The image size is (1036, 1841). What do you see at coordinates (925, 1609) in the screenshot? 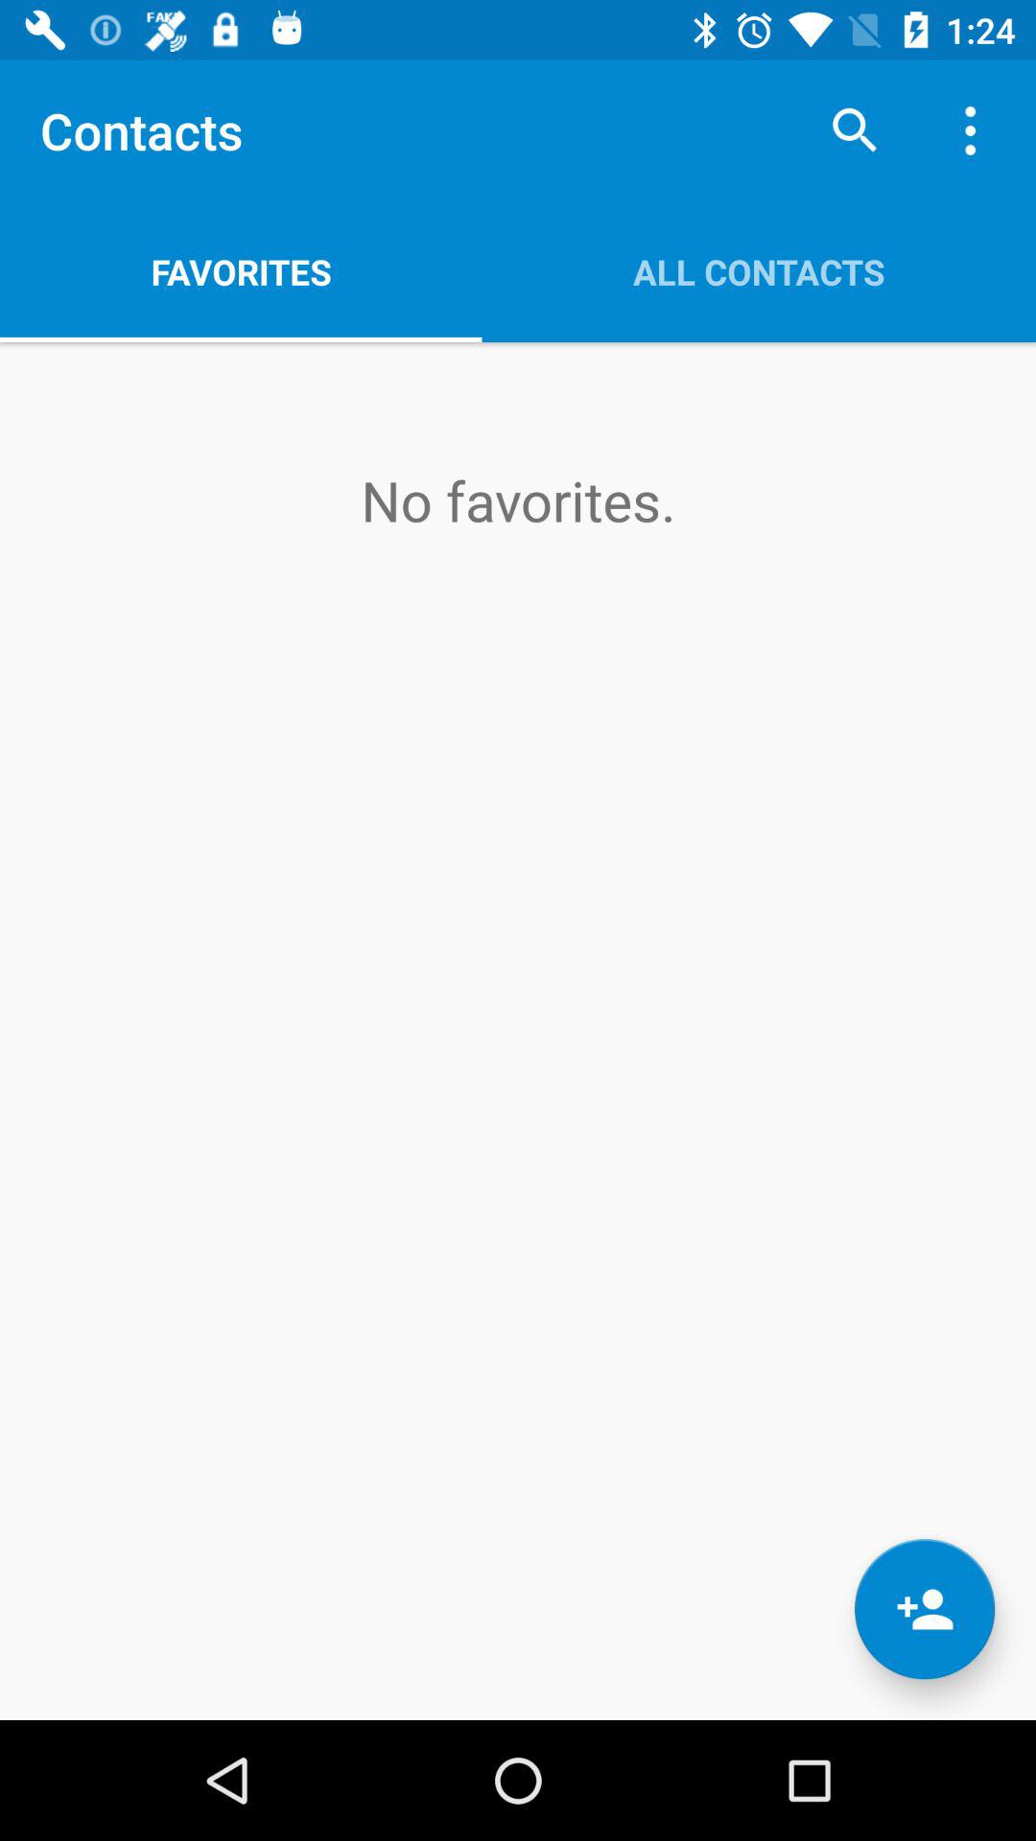
I see `choose item at the bottom right corner` at bounding box center [925, 1609].